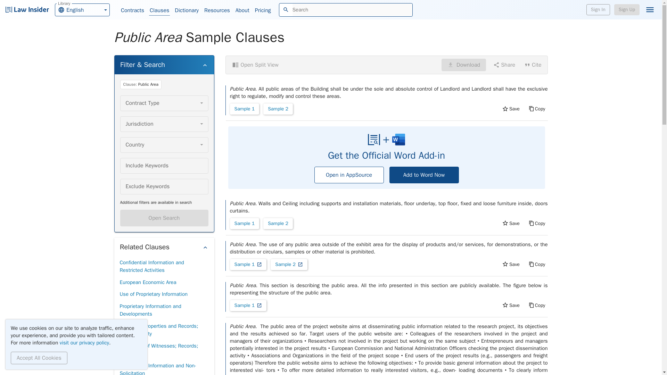  Describe the element at coordinates (82, 9) in the screenshot. I see `Pricing` at that location.